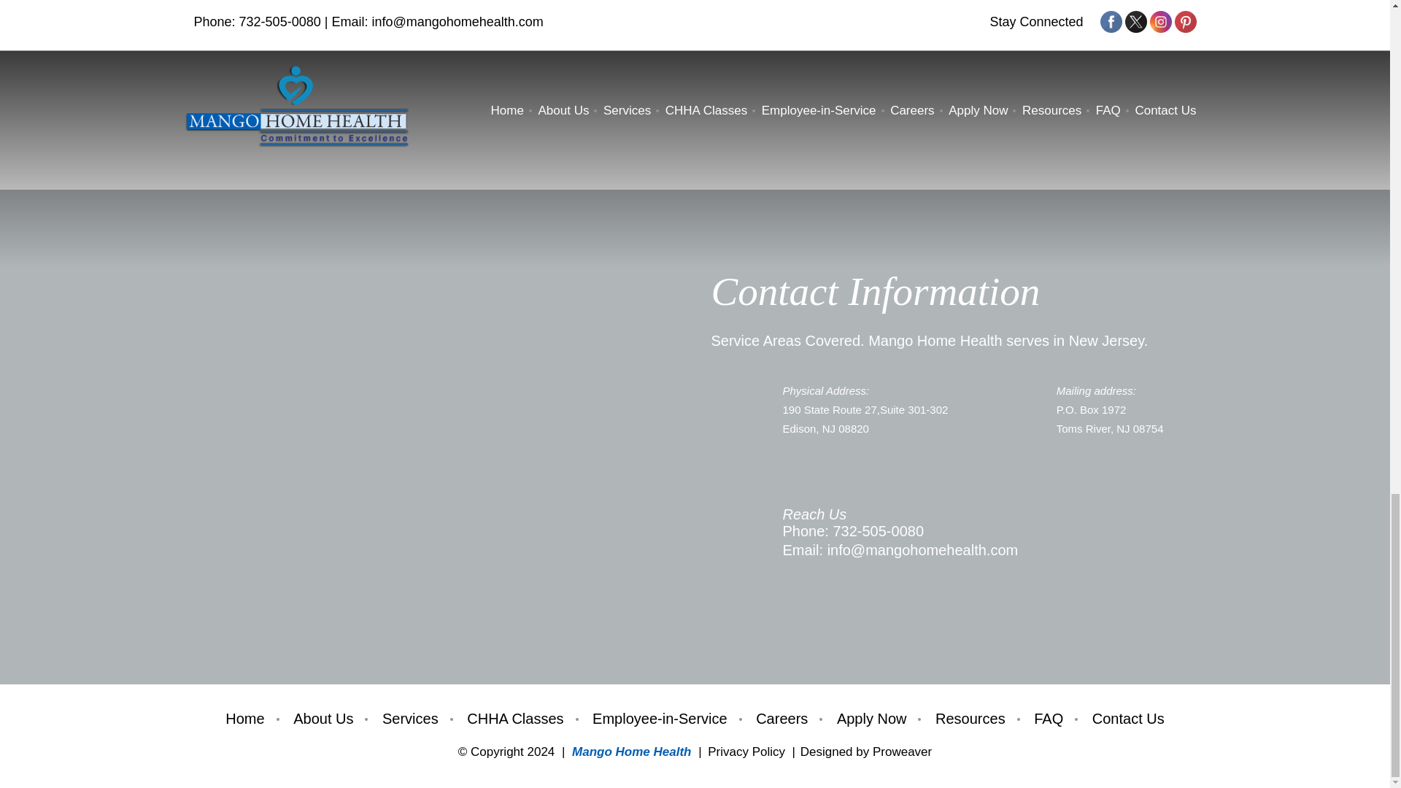 The width and height of the screenshot is (1401, 788). What do you see at coordinates (1122, 719) in the screenshot?
I see `Contact Us` at bounding box center [1122, 719].